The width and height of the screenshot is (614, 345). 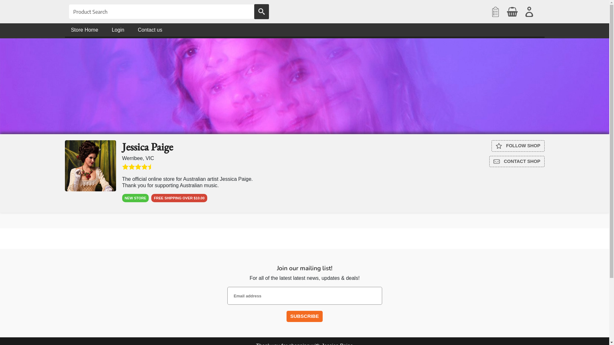 What do you see at coordinates (90, 166) in the screenshot?
I see `Jessica Paige` at bounding box center [90, 166].